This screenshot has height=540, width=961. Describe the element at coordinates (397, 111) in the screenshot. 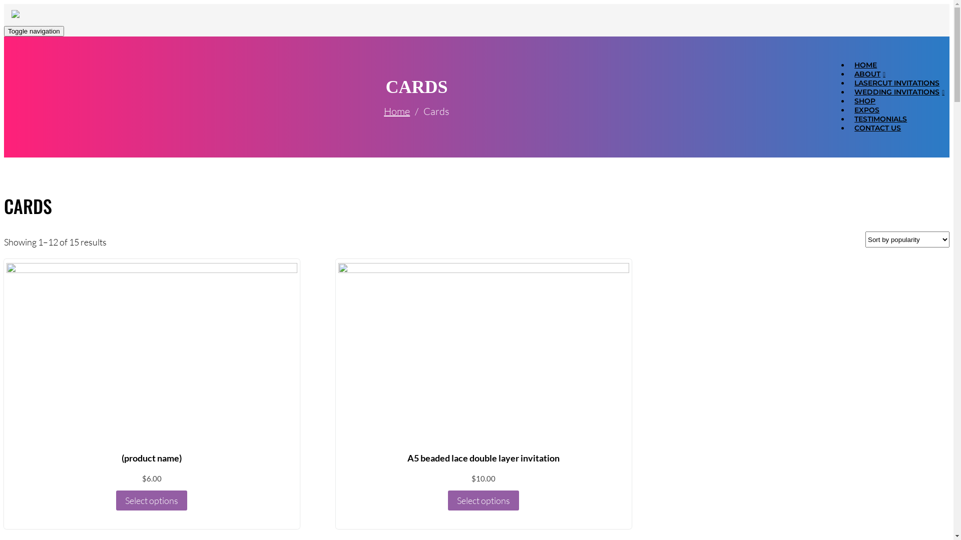

I see `Home` at that location.